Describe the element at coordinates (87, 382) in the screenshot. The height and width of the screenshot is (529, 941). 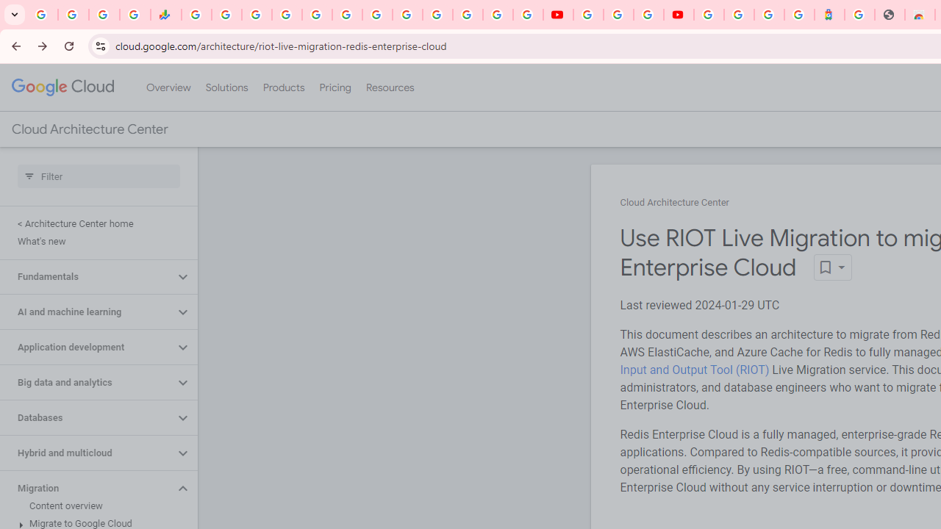
I see `Big data and analytics` at that location.